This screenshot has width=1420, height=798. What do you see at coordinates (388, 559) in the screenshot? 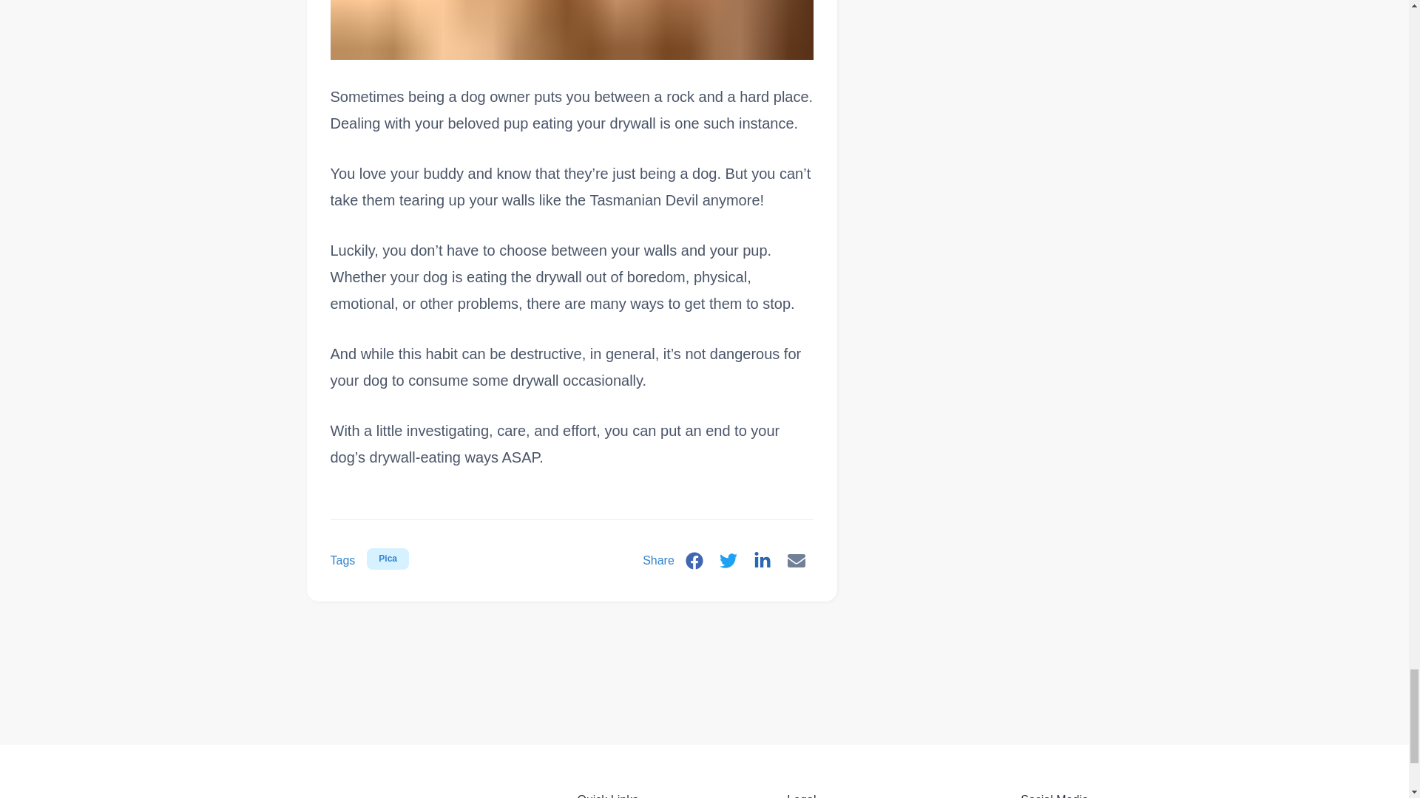
I see `Pica` at bounding box center [388, 559].